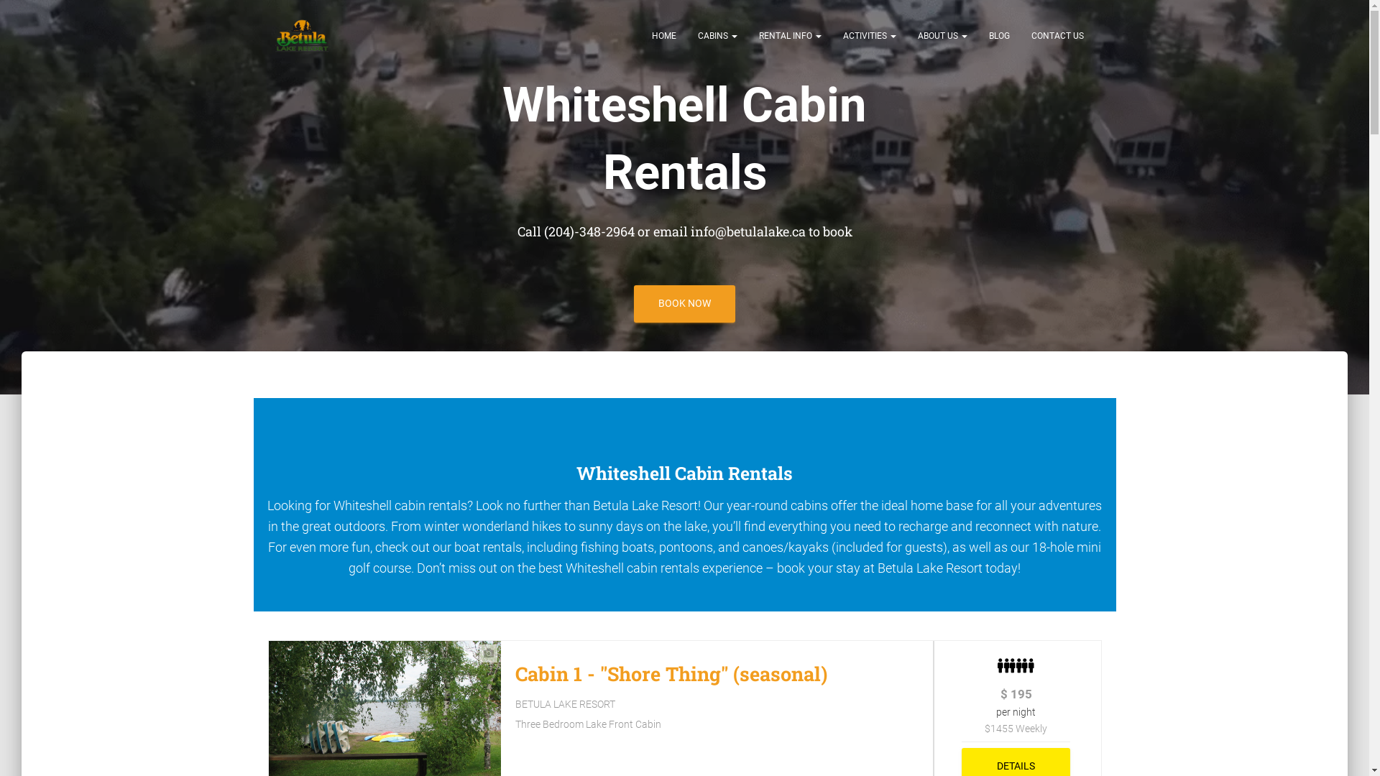 The image size is (1380, 776). Describe the element at coordinates (870, 36) in the screenshot. I see `ACTIVITIES` at that location.